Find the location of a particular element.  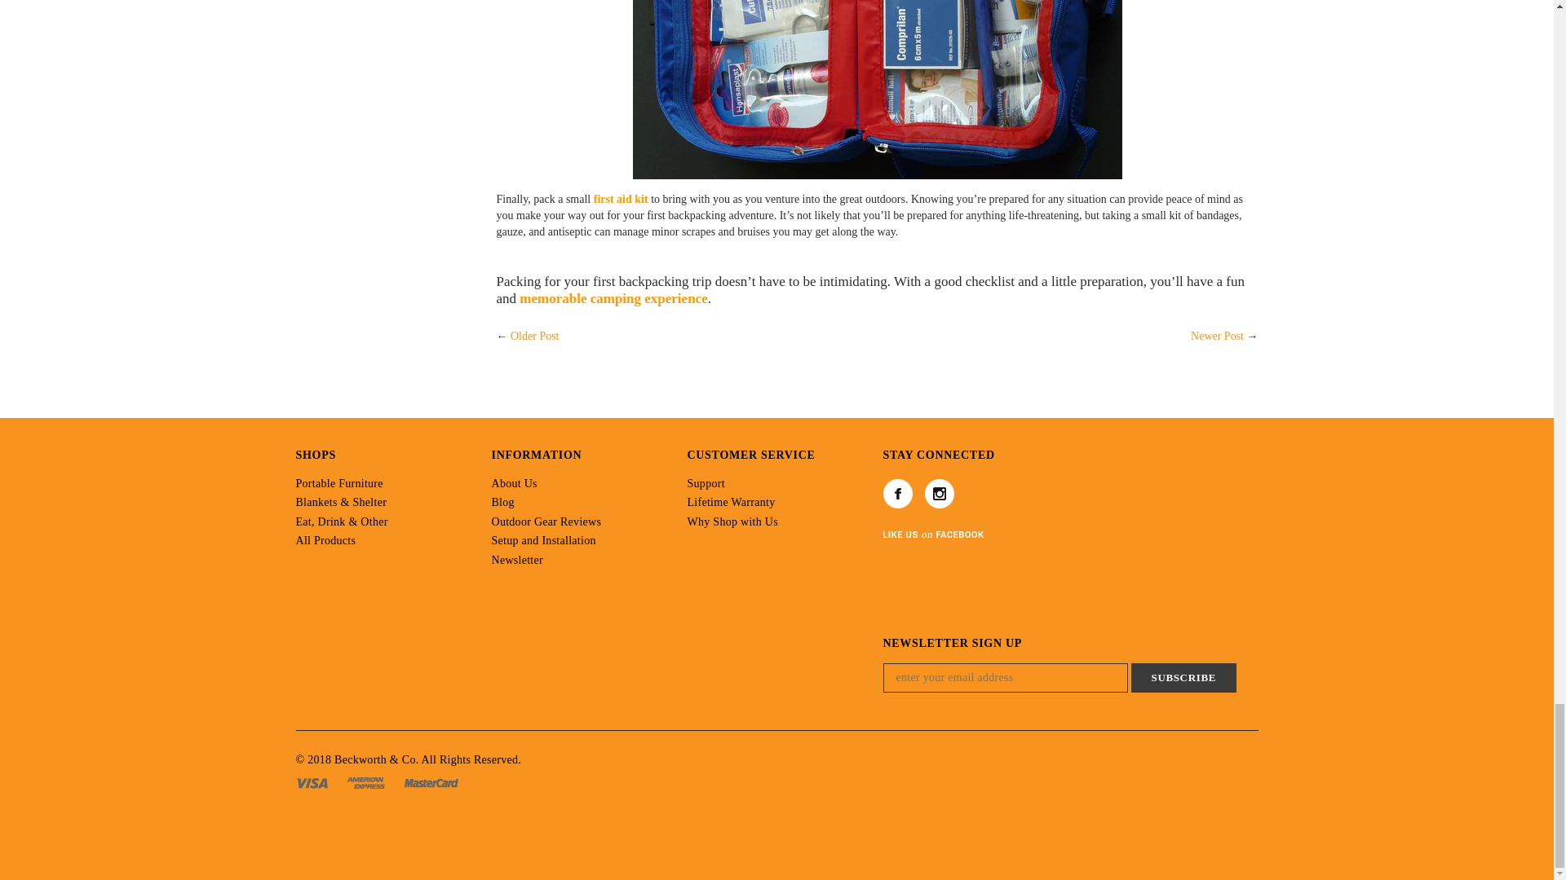

Visa is located at coordinates (313, 781).